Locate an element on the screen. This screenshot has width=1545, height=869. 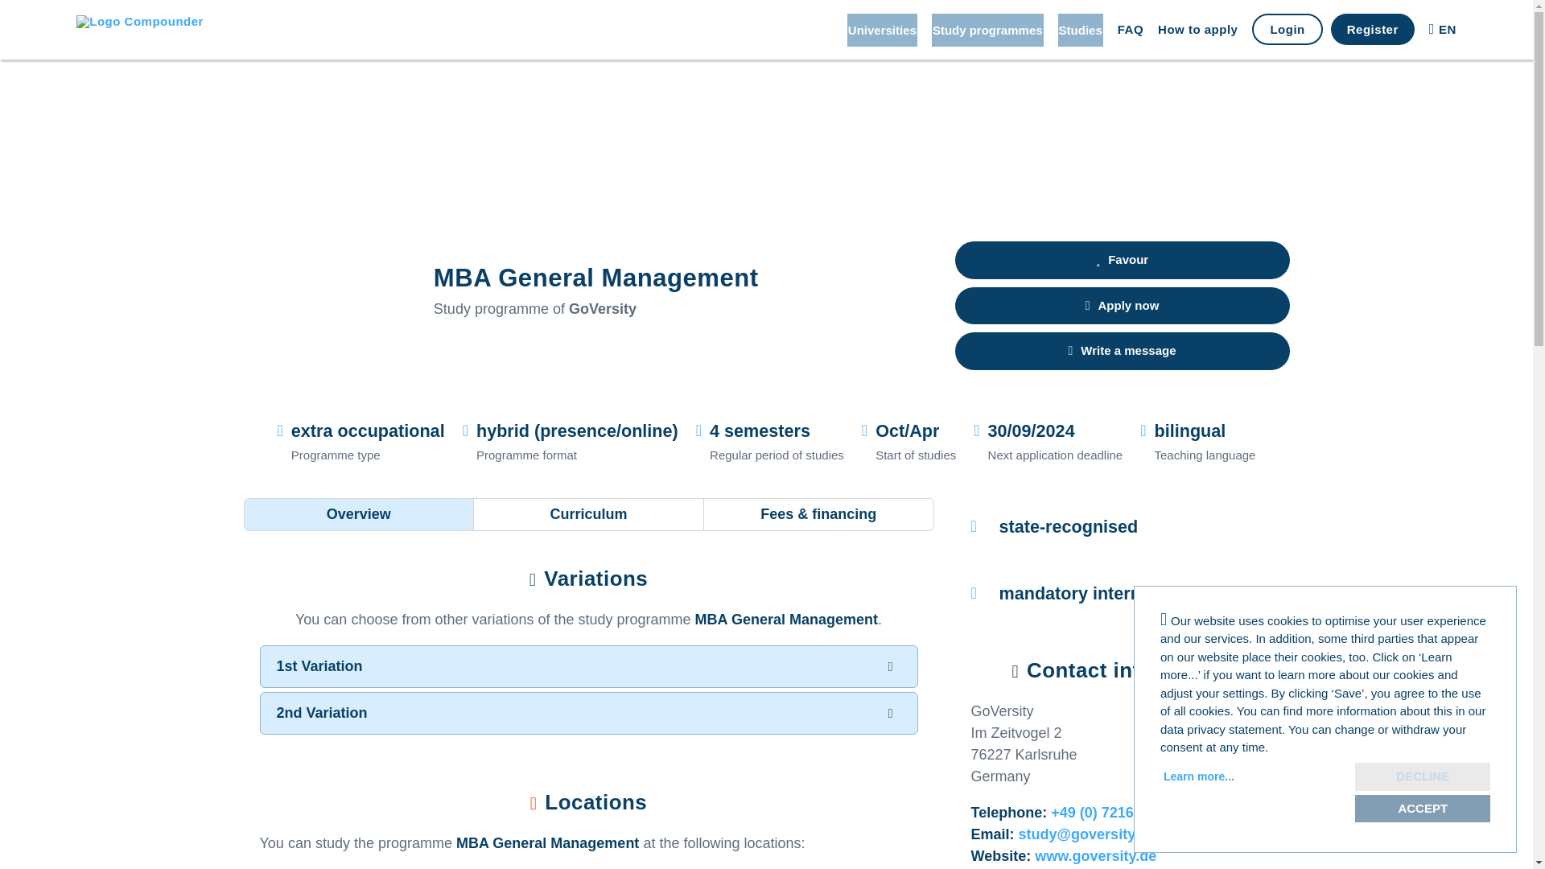
Find all universities on Compounder is located at coordinates (882, 29).